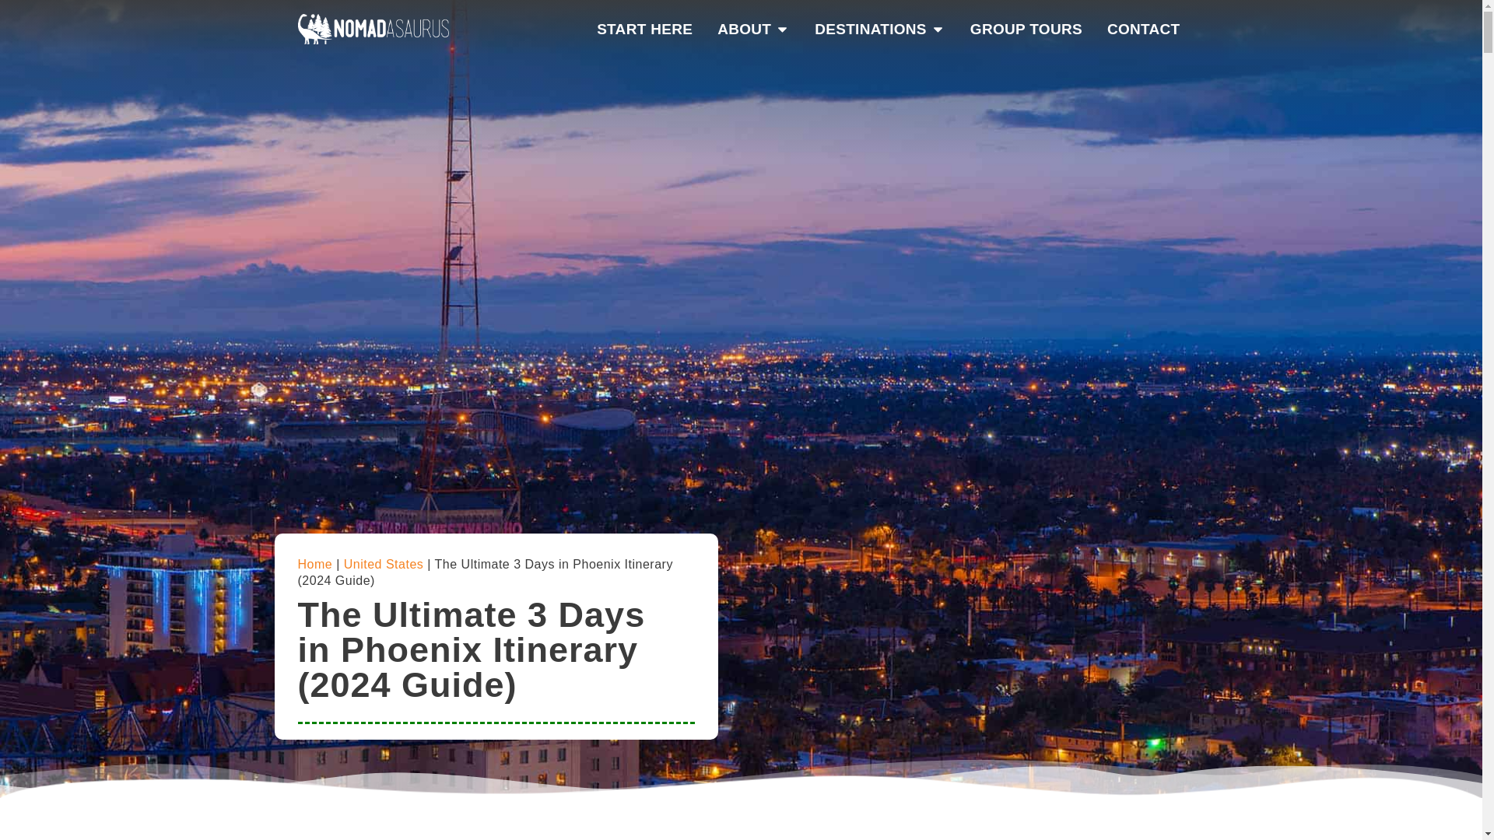 The width and height of the screenshot is (1494, 840). What do you see at coordinates (744, 30) in the screenshot?
I see `ABOUT` at bounding box center [744, 30].